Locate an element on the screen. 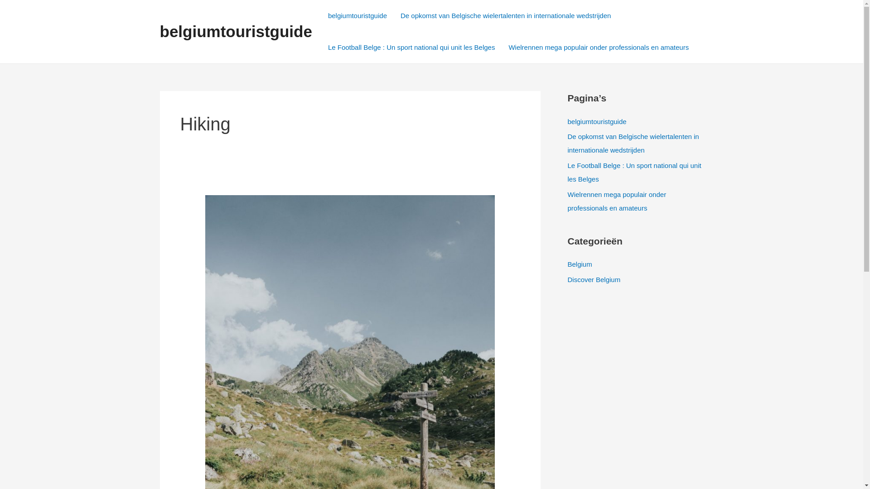  Le Football Belge : Un sport national qui unit les Belges is located at coordinates (634, 172).